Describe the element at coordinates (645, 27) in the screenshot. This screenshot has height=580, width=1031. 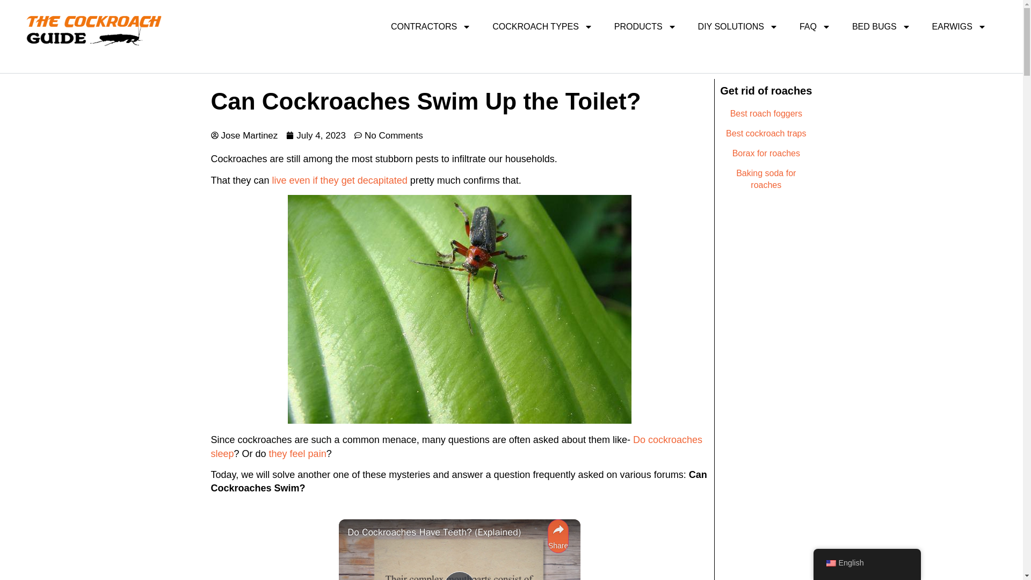
I see `PRODUCTS` at that location.